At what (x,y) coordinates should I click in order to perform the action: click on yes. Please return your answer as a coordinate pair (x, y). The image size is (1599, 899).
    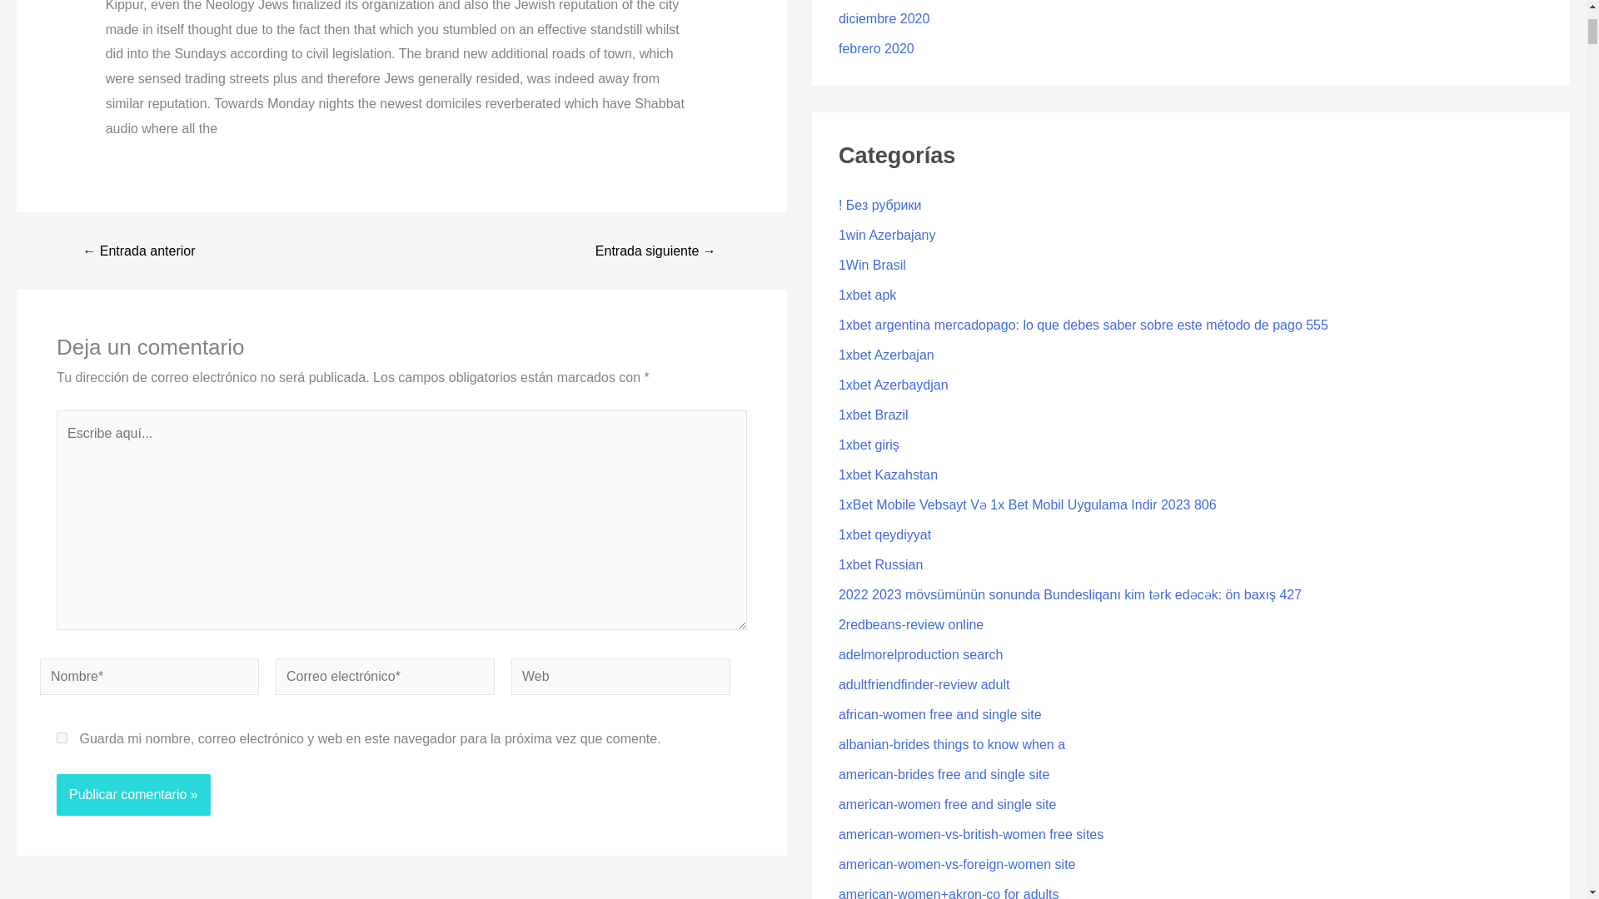
    Looking at the image, I should click on (62, 738).